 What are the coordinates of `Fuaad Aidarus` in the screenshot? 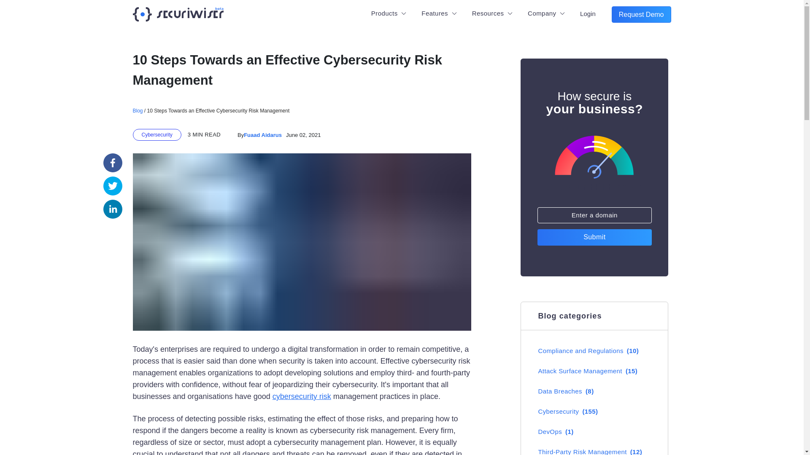 It's located at (262, 135).